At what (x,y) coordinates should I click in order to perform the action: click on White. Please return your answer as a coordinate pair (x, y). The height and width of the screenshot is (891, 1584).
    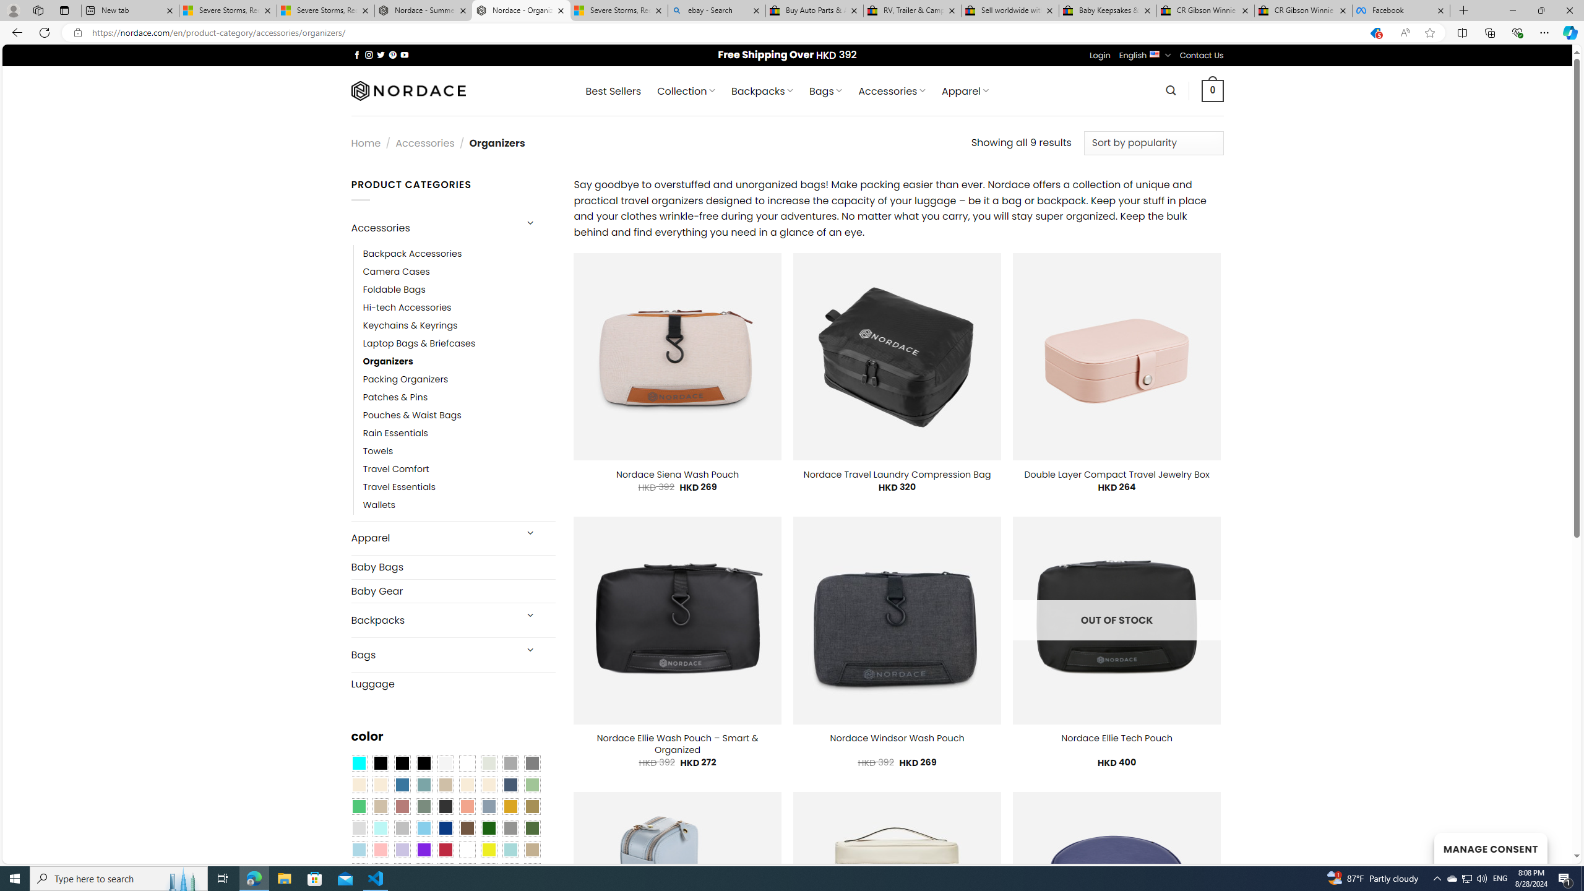
    Looking at the image, I should click on (467, 850).